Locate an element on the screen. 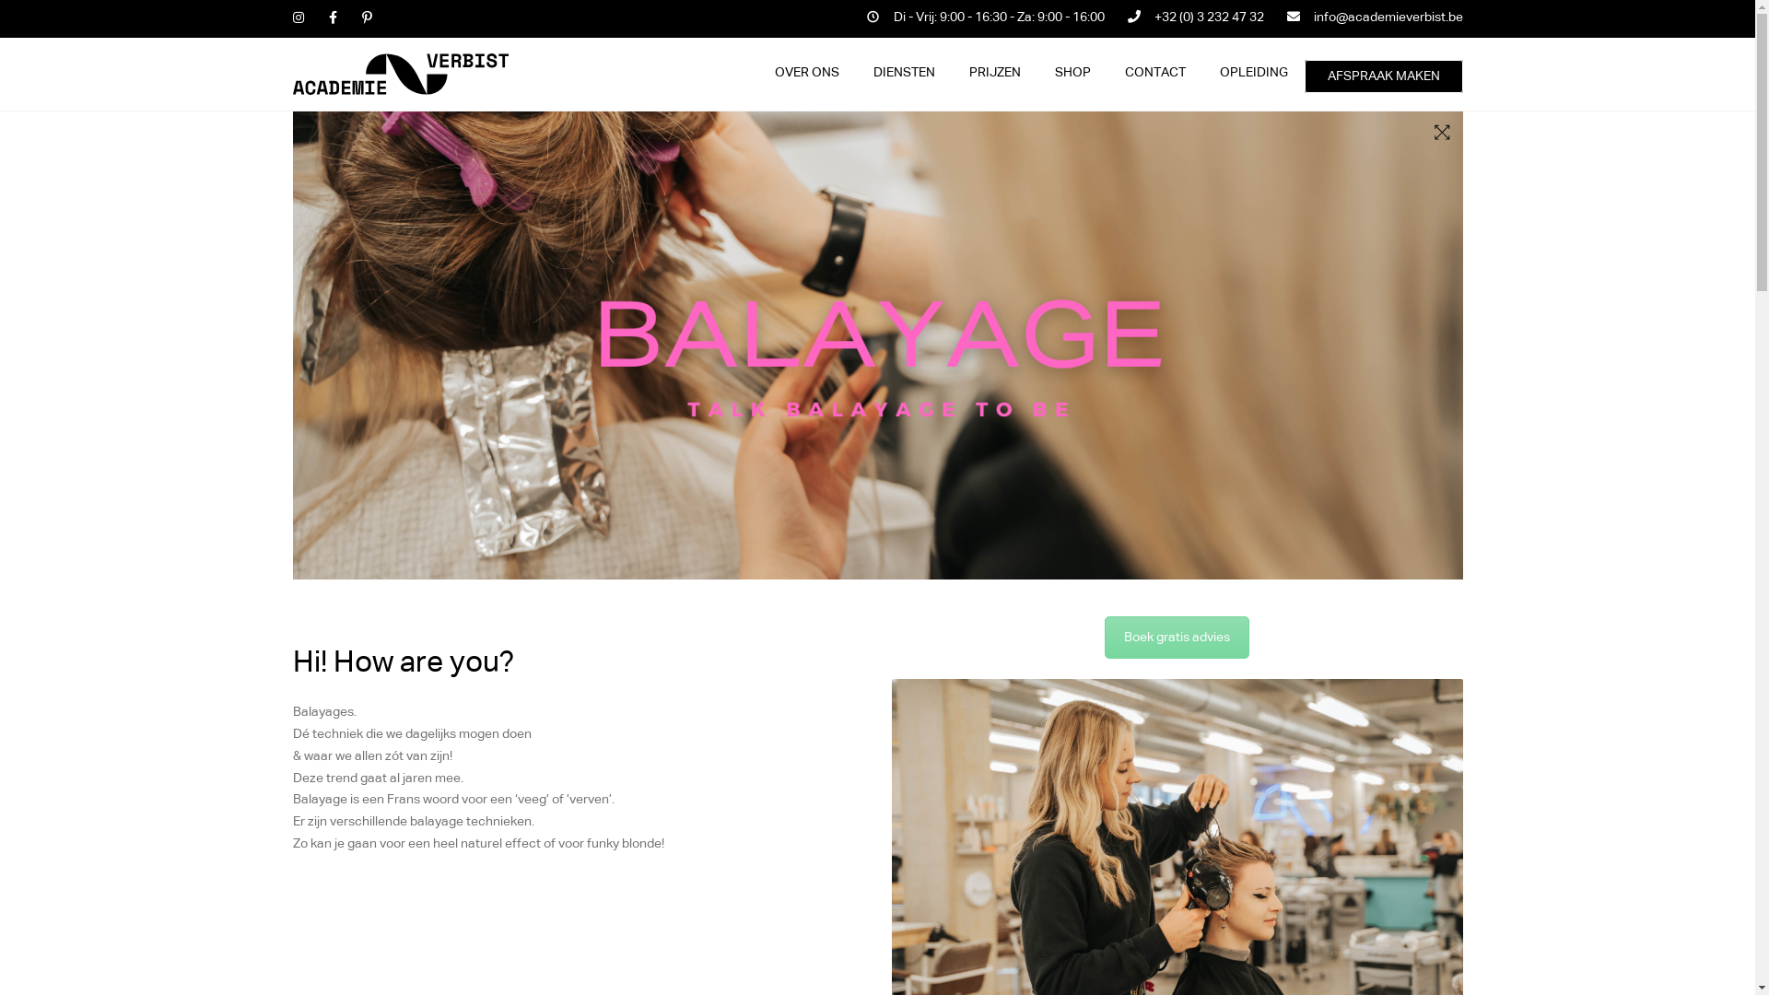  Falconplein 30, 2000 Antwerpen is located at coordinates (1184, 634).